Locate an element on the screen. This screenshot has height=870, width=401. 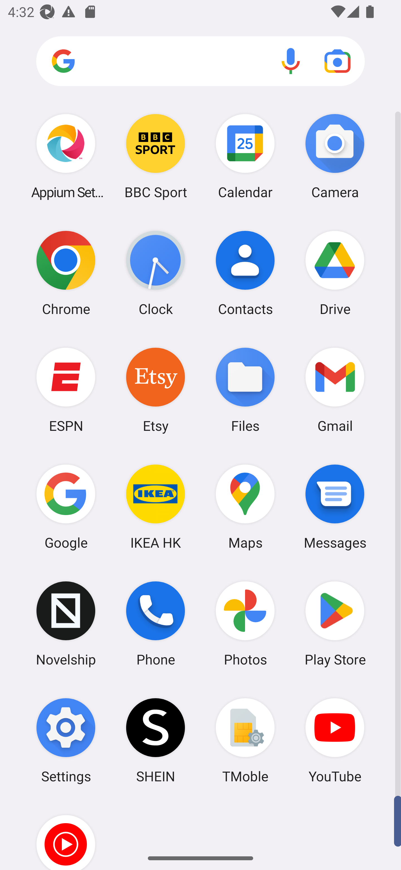
Settings is located at coordinates (66, 740).